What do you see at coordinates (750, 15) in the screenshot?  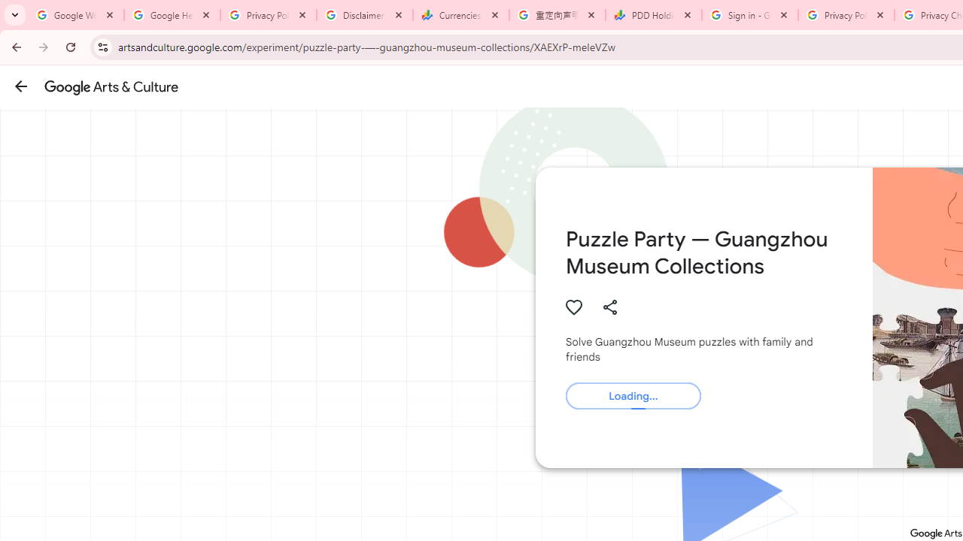 I see `Sign in - Google Accounts` at bounding box center [750, 15].